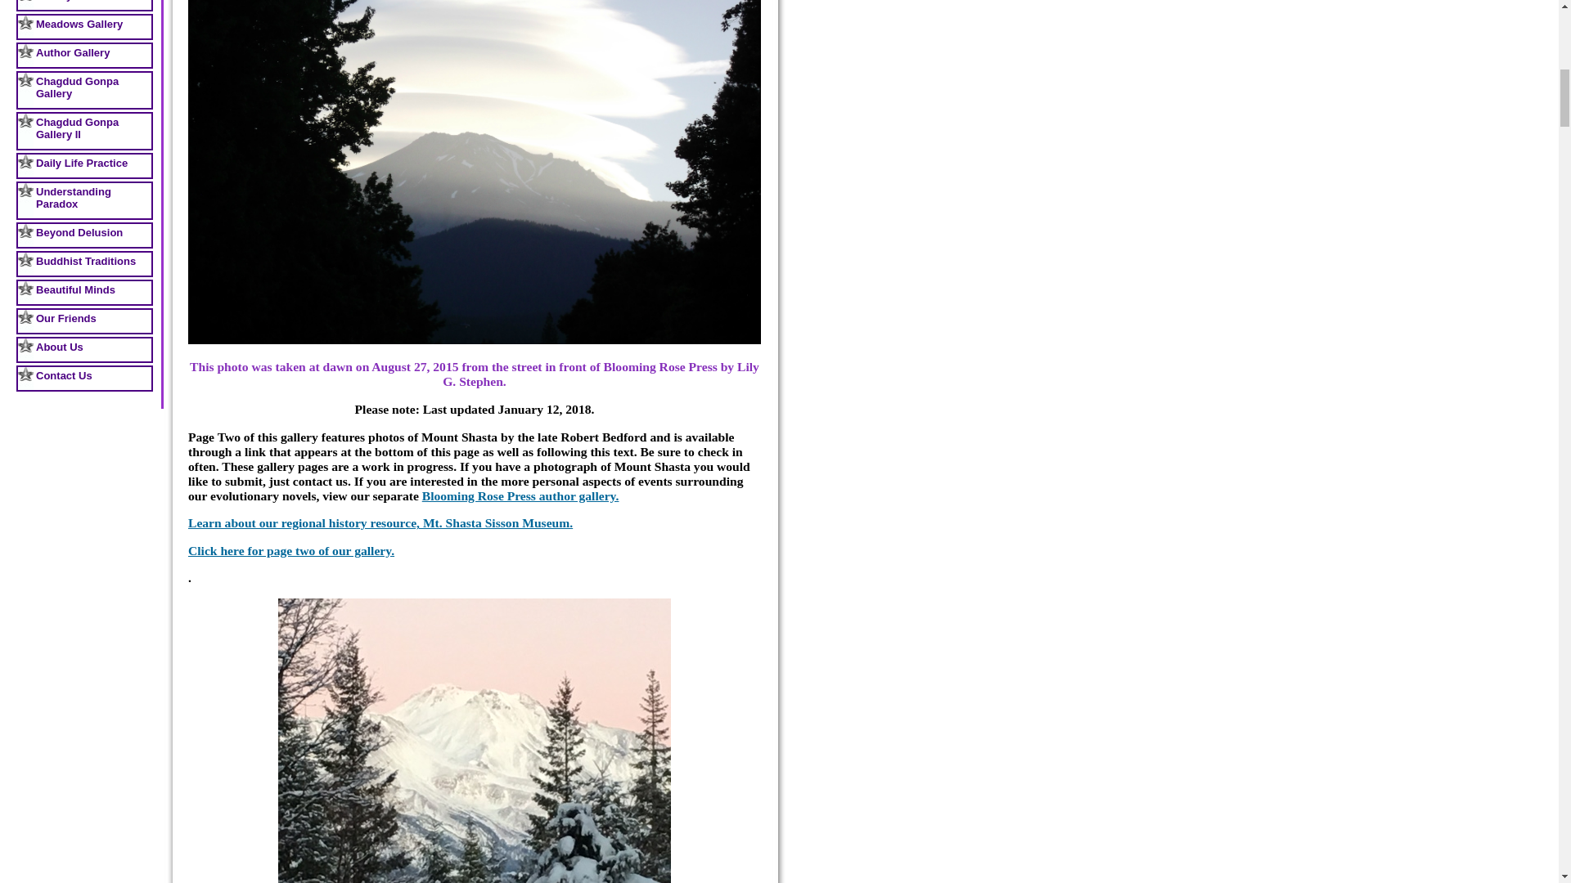 This screenshot has width=1571, height=883. Describe the element at coordinates (83, 200) in the screenshot. I see `Understanding Paradox` at that location.